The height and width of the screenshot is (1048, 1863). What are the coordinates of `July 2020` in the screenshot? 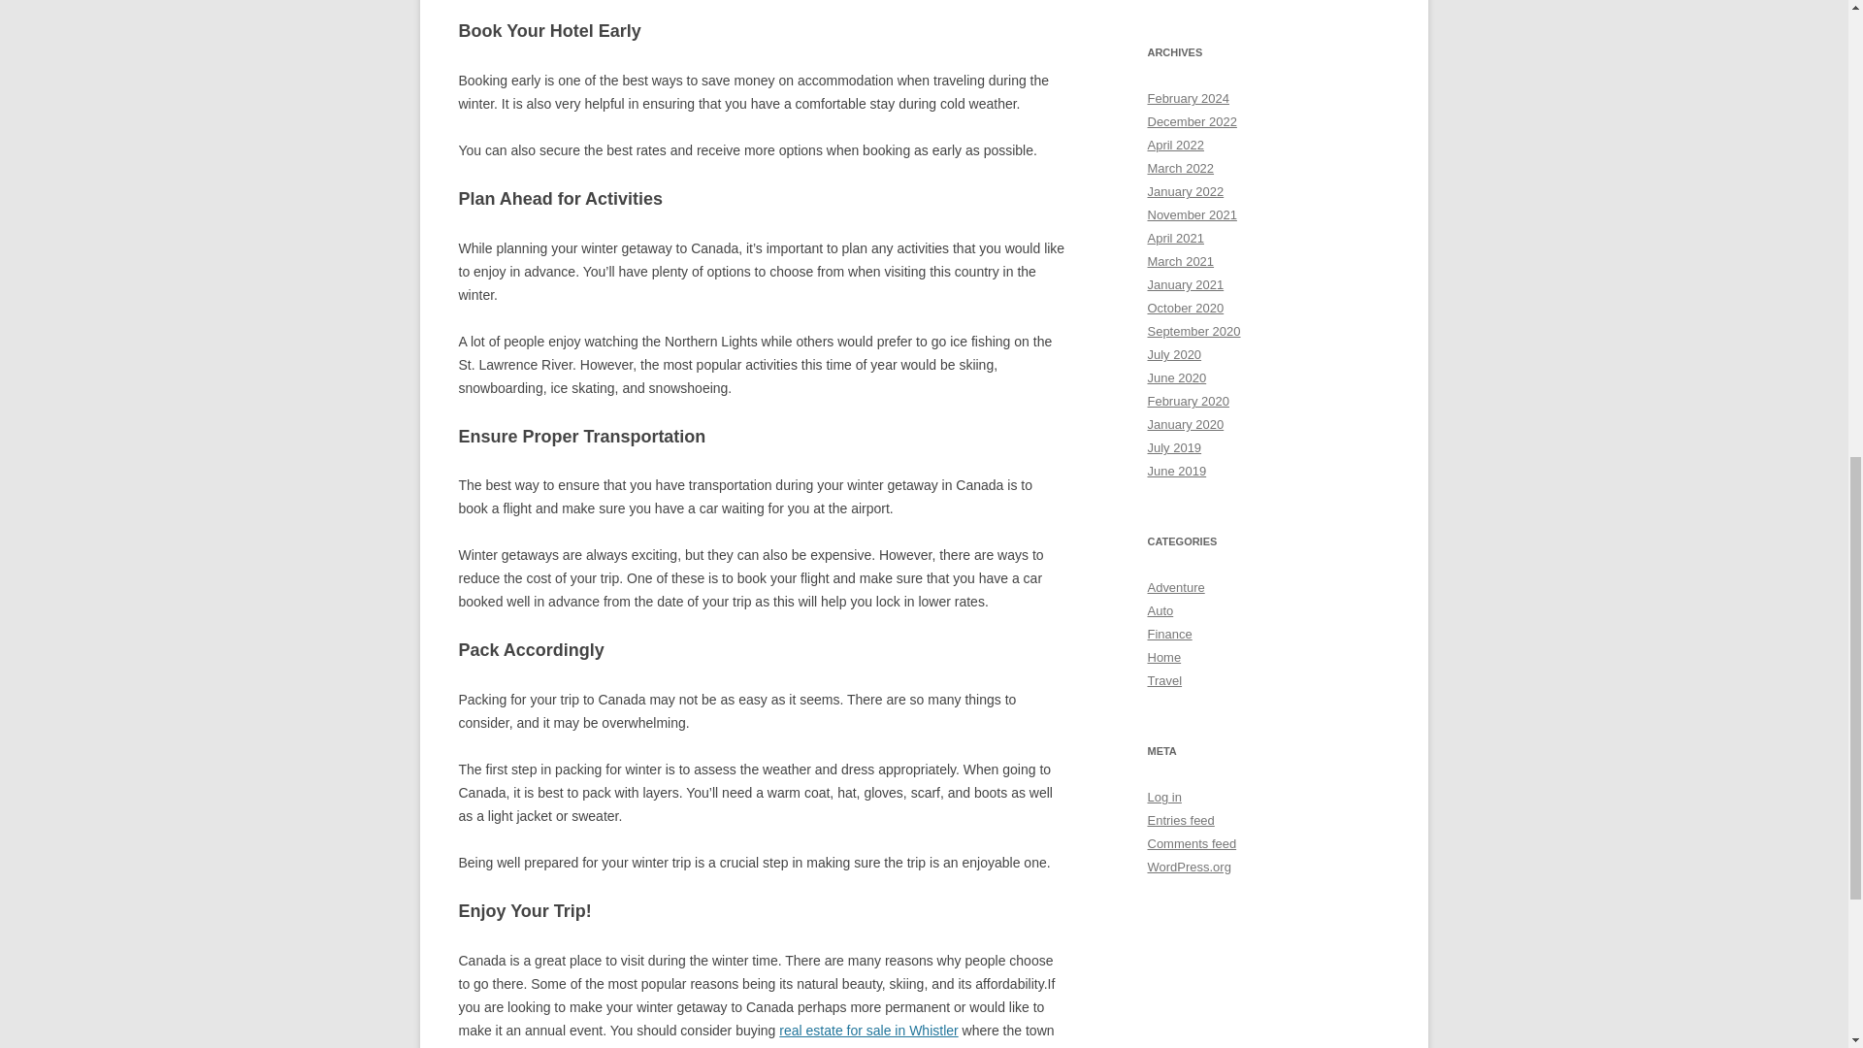 It's located at (1174, 353).